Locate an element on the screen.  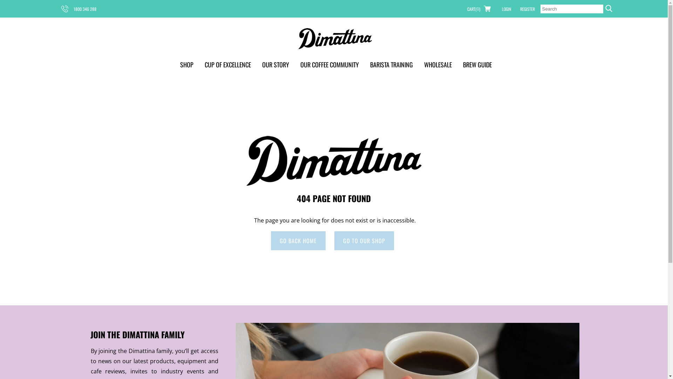
1800 346 288 is located at coordinates (79, 9).